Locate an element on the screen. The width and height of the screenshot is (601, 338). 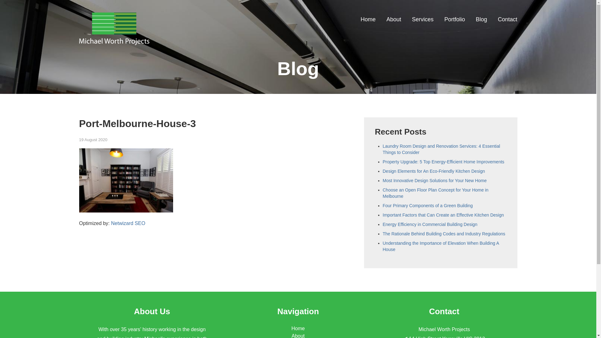
Energy Efficiency in Commercial Building Design is located at coordinates (430, 224).